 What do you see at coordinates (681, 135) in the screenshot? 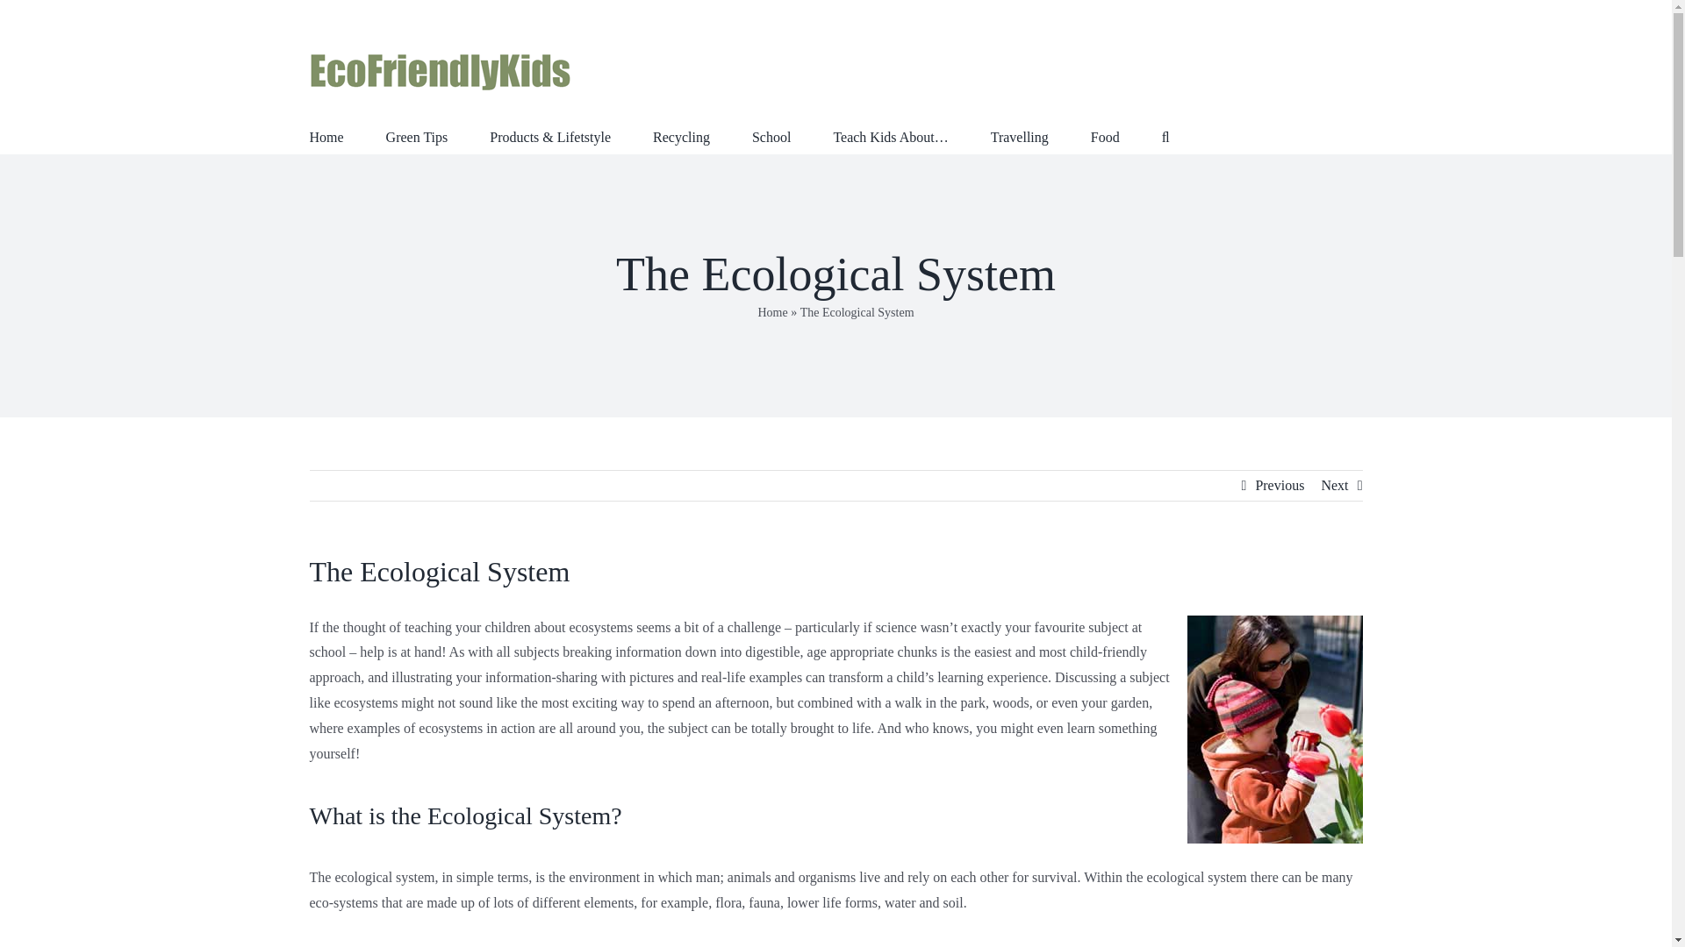
I see `Recycling` at bounding box center [681, 135].